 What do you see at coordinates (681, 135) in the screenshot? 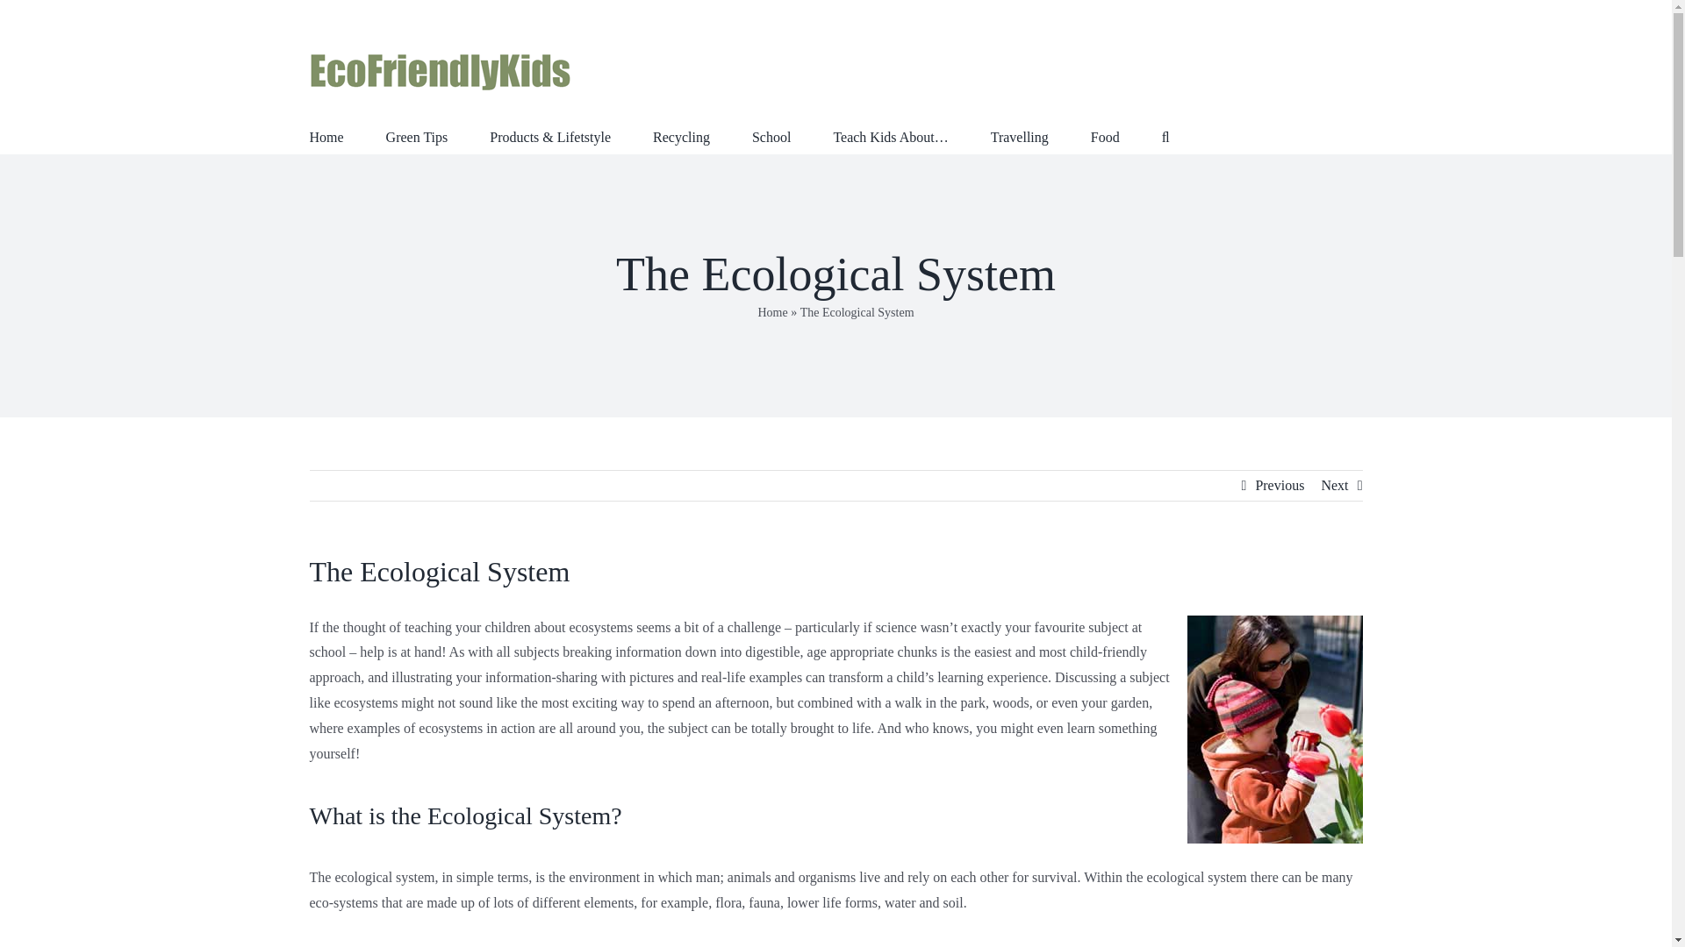
I see `Recycling` at bounding box center [681, 135].